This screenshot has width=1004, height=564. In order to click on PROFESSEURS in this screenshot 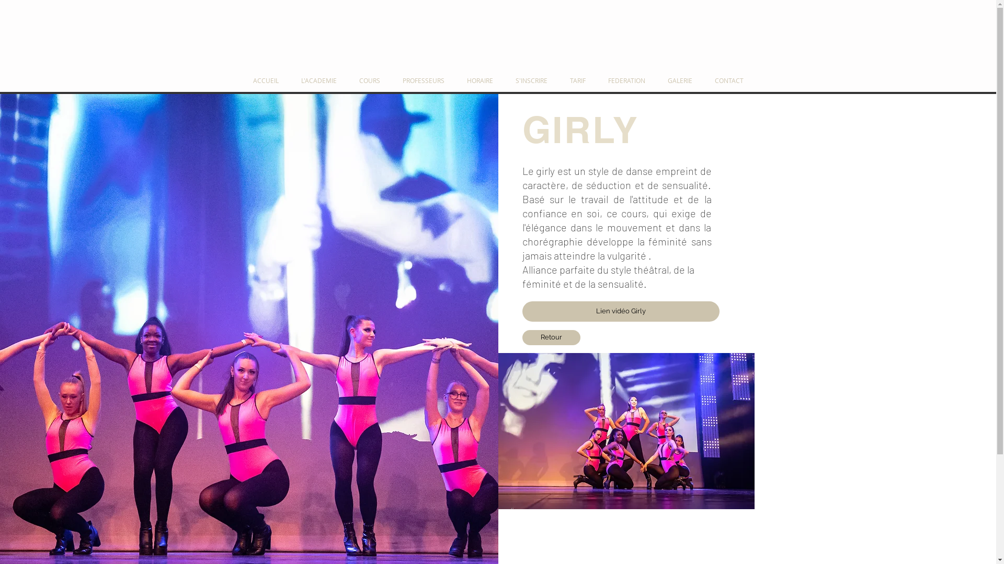, I will do `click(424, 80)`.